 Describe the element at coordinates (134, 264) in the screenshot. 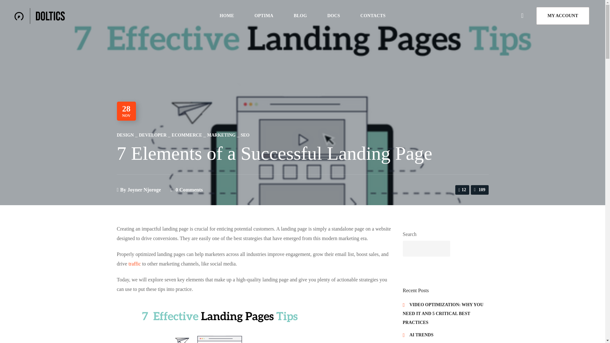

I see `traffic` at that location.